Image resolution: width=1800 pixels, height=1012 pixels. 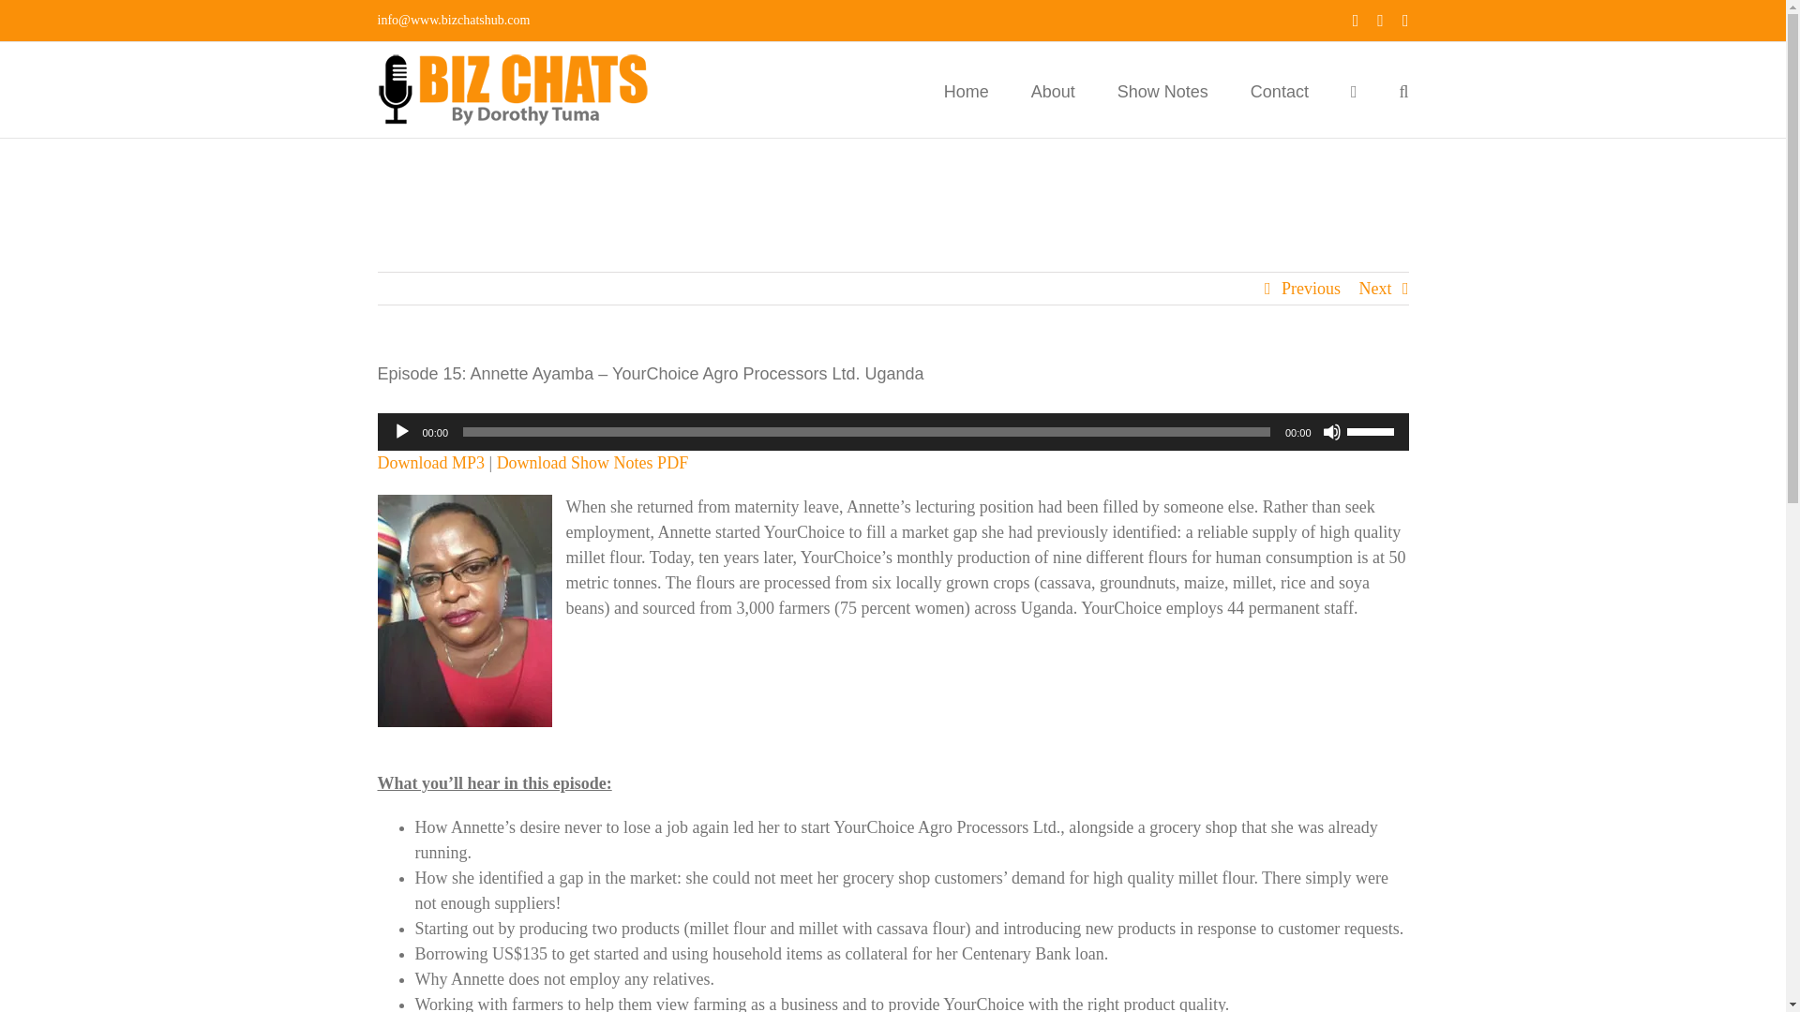 What do you see at coordinates (1374, 289) in the screenshot?
I see `Next` at bounding box center [1374, 289].